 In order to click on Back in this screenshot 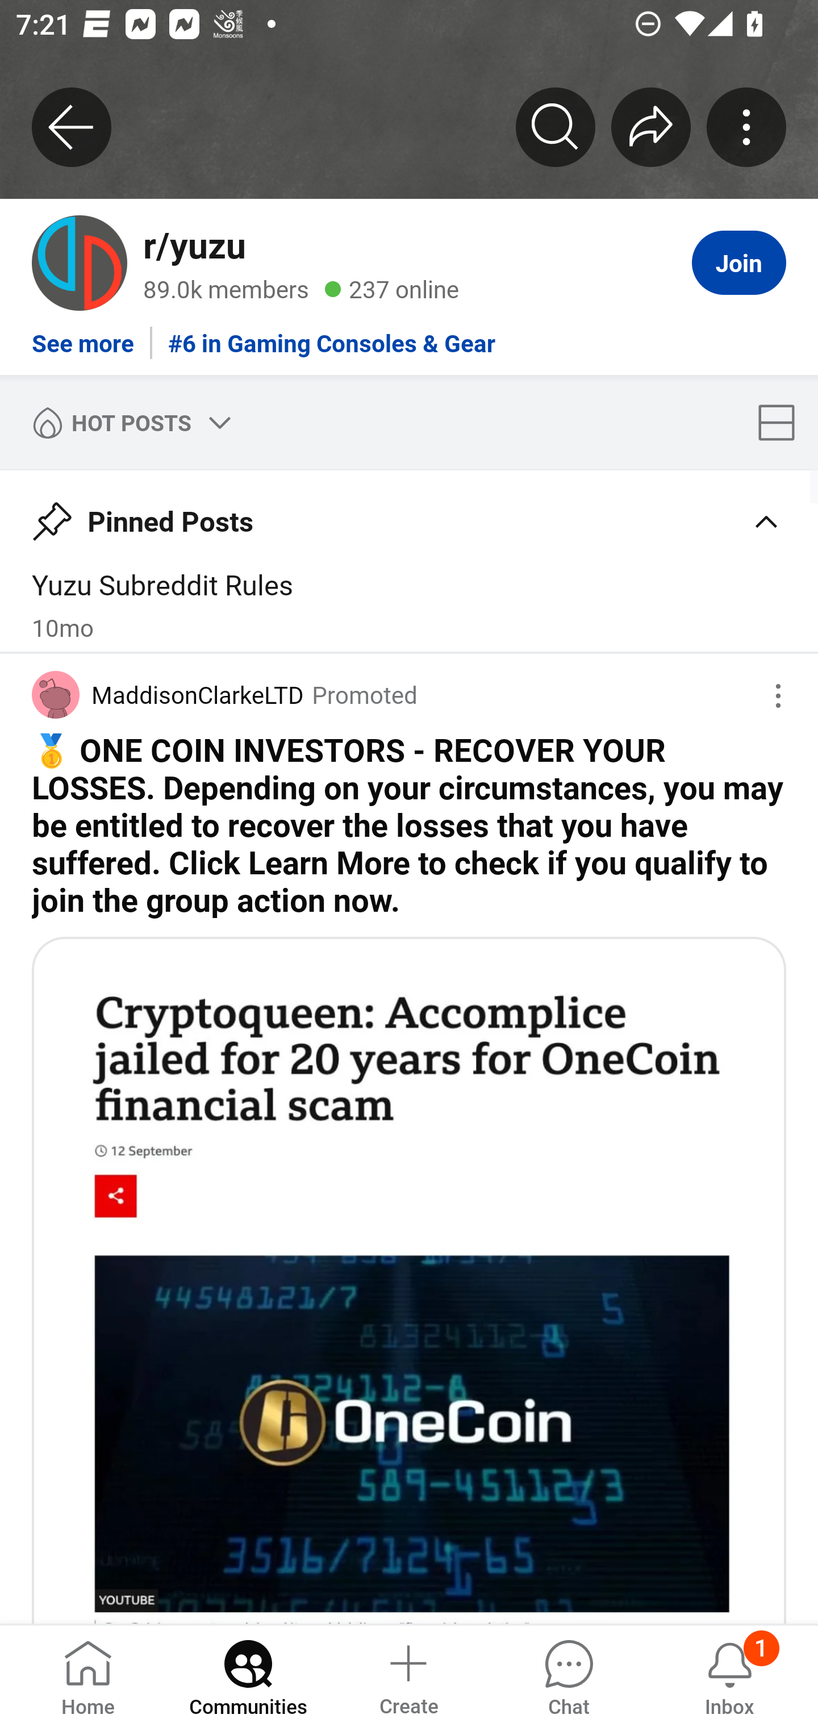, I will do `click(72, 127)`.